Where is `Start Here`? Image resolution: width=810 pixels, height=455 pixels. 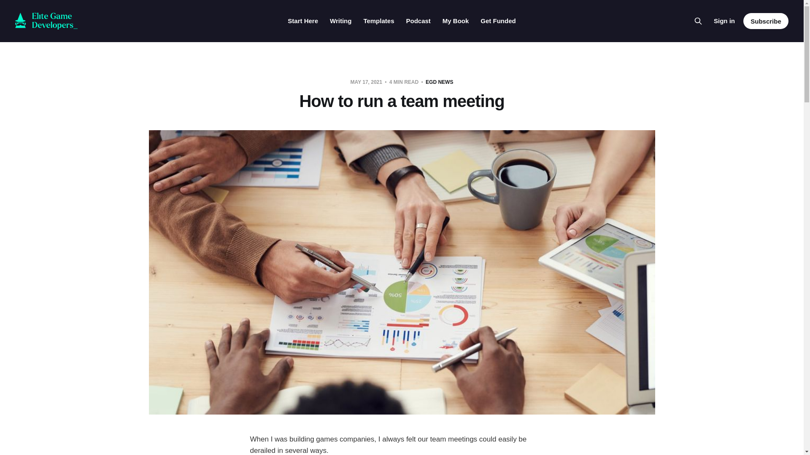
Start Here is located at coordinates (303, 21).